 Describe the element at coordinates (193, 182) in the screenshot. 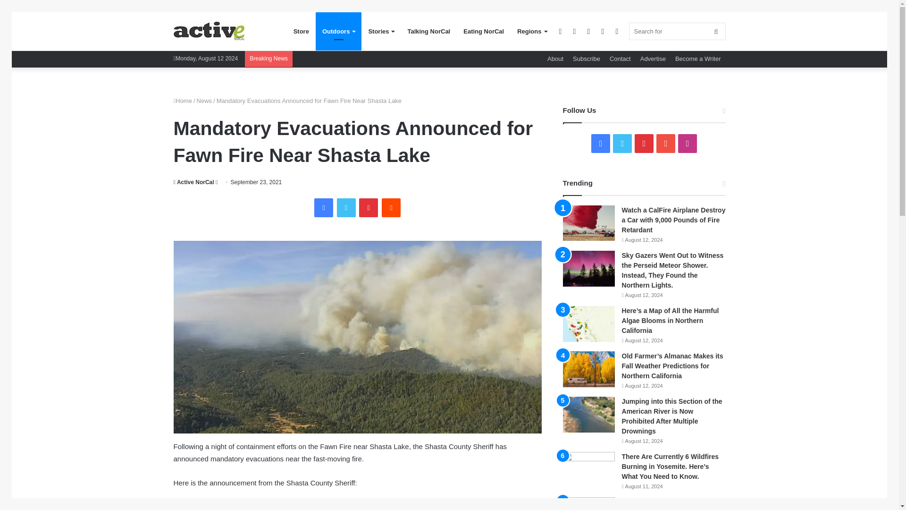

I see `Active NorCal` at that location.